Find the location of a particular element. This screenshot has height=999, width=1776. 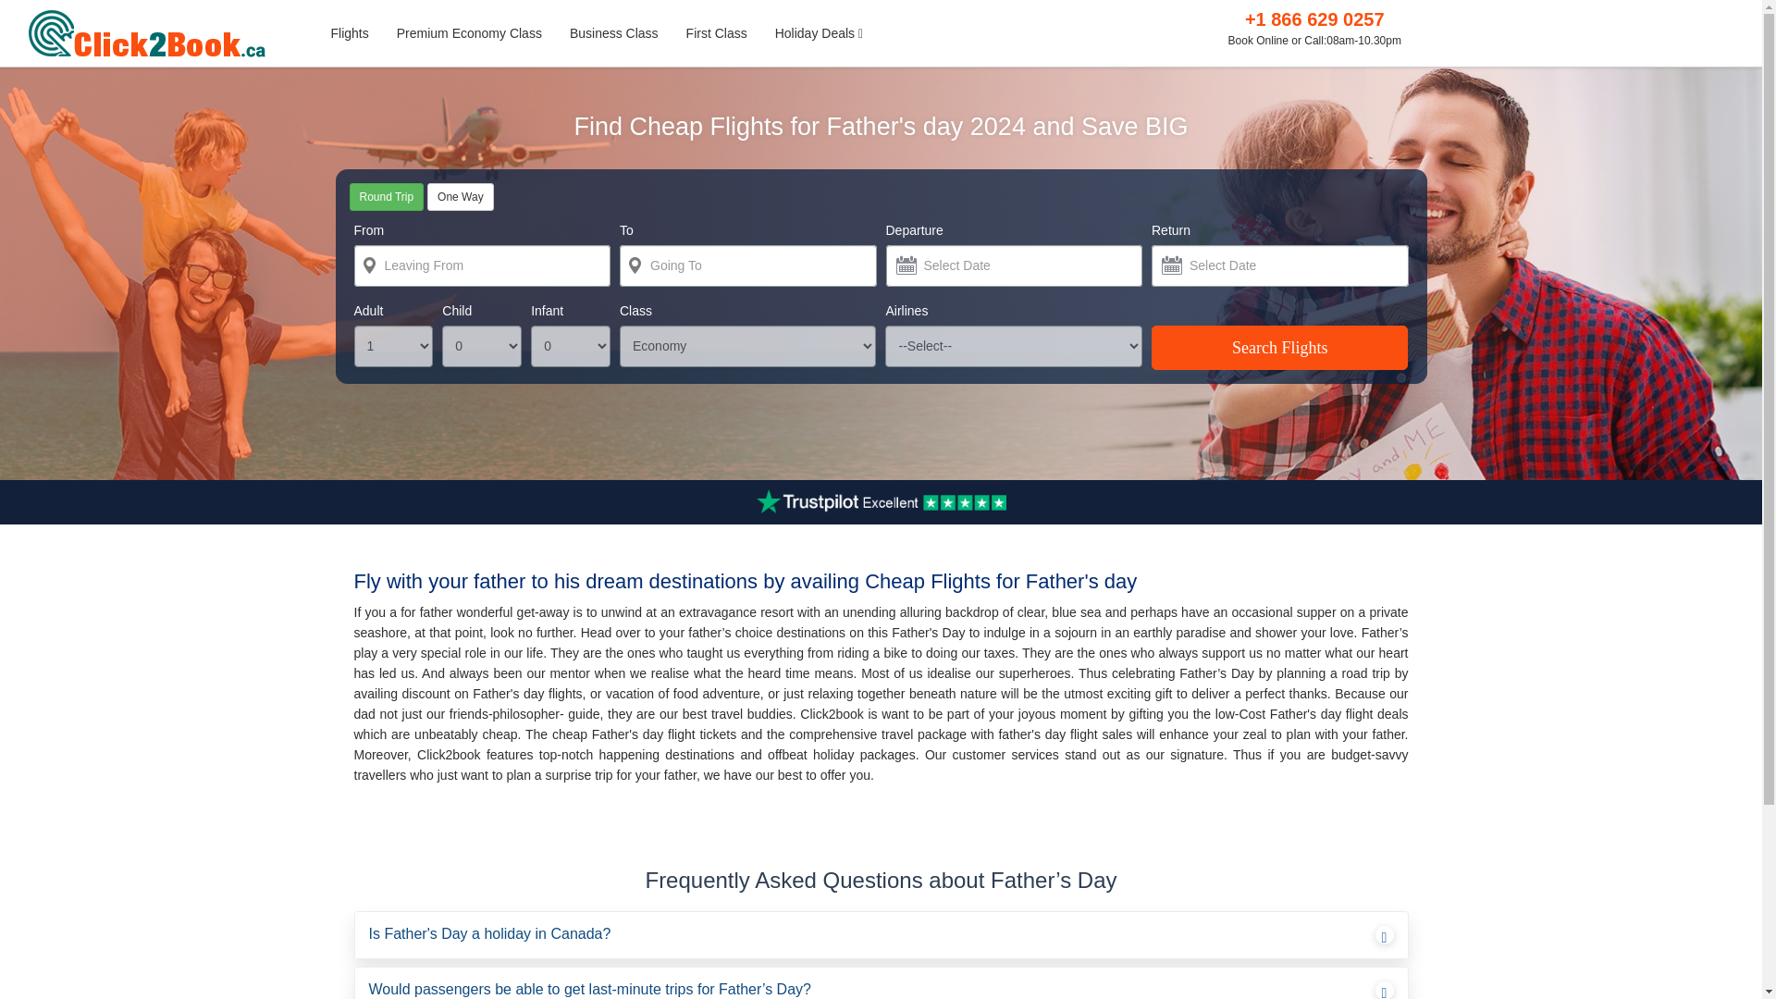

Flights is located at coordinates (348, 33).